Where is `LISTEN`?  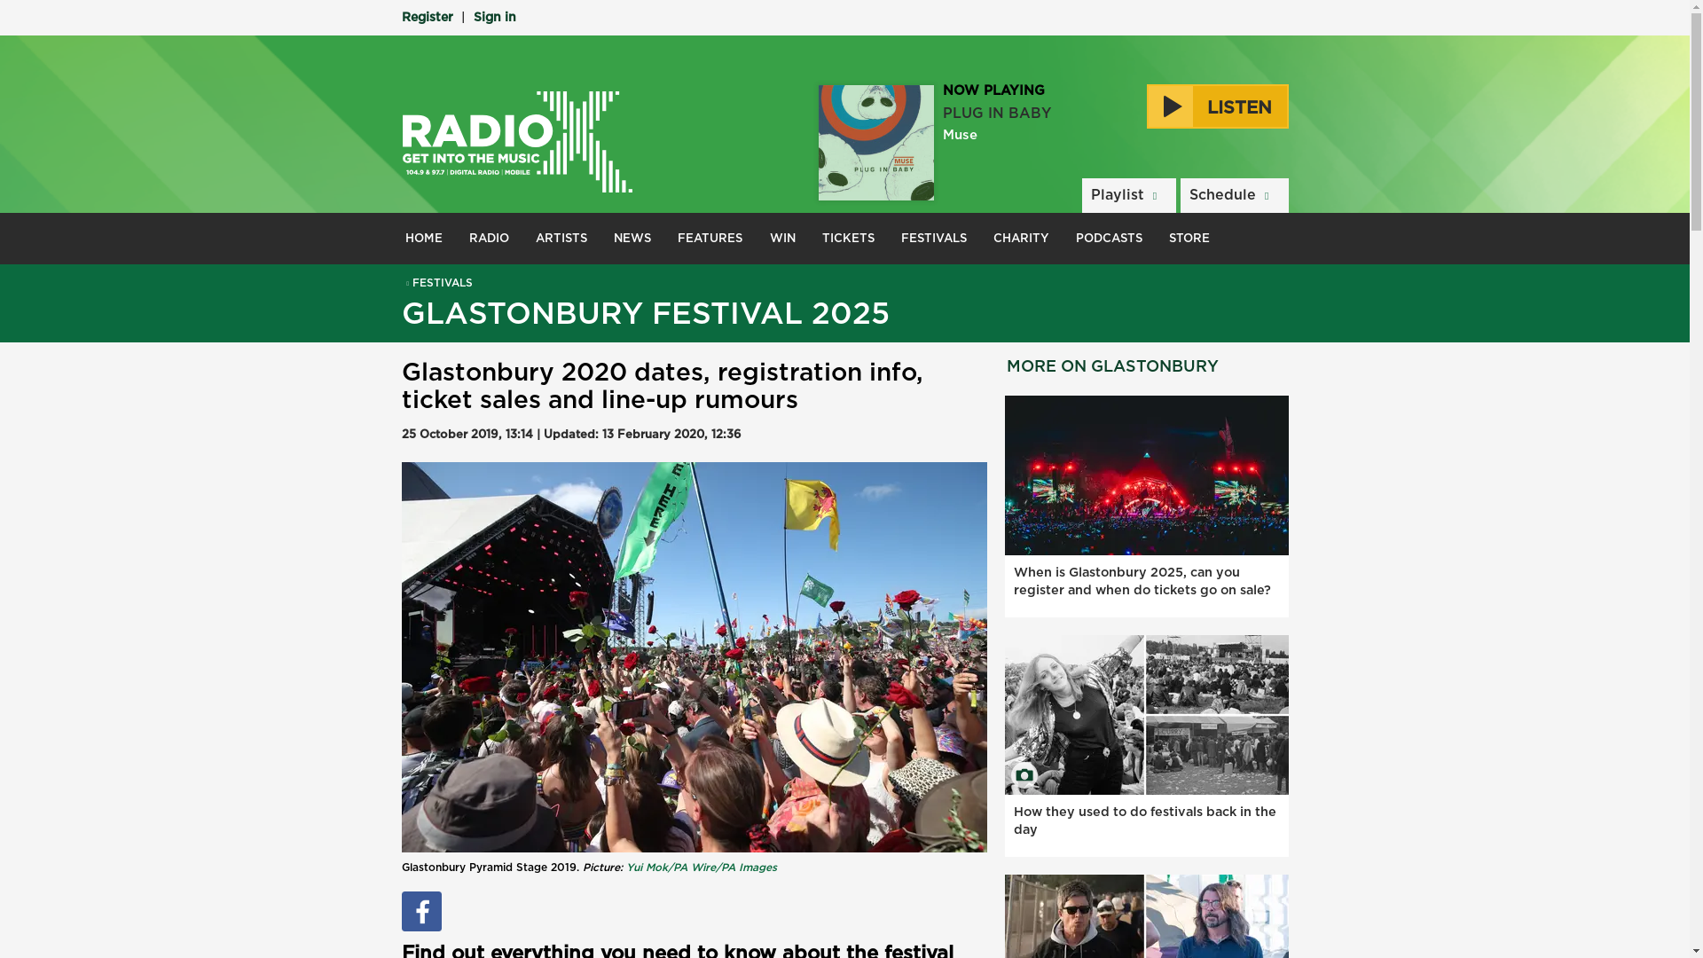 LISTEN is located at coordinates (1217, 106).